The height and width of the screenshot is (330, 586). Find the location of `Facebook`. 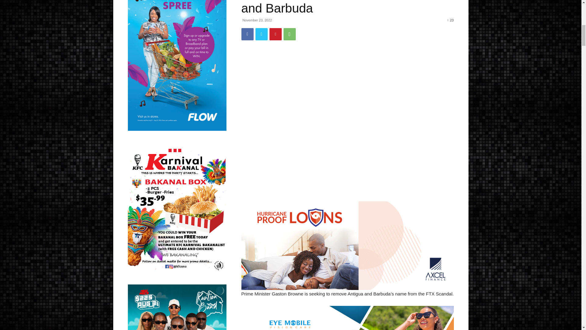

Facebook is located at coordinates (247, 34).